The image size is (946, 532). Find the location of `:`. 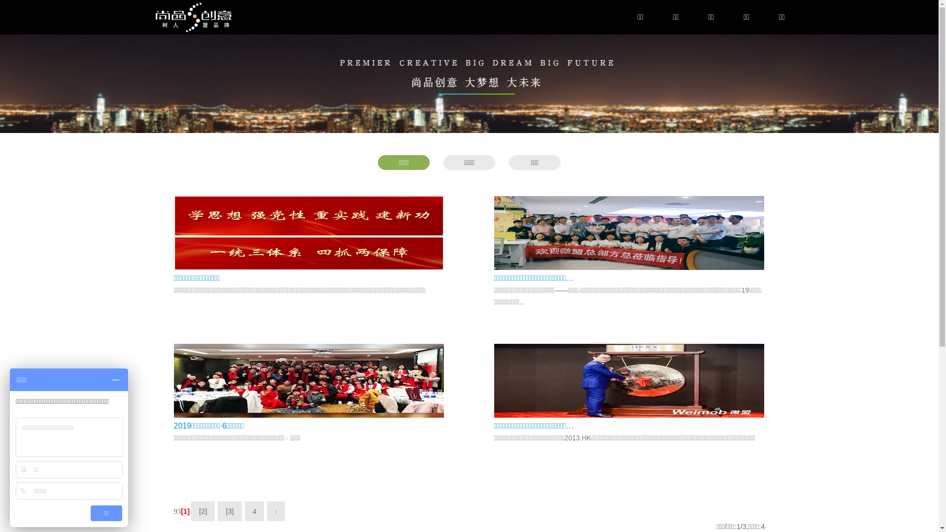

: is located at coordinates (276, 511).